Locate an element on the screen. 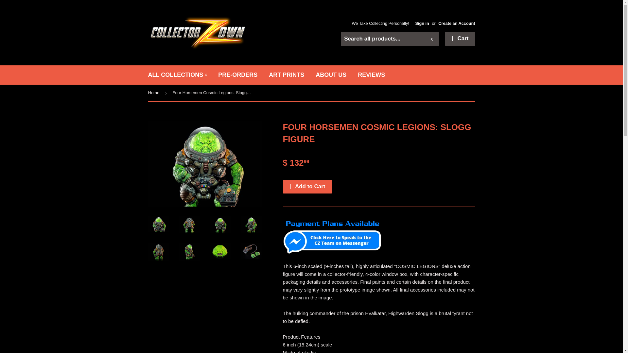 The width and height of the screenshot is (628, 353). ART PRINTS is located at coordinates (286, 75).